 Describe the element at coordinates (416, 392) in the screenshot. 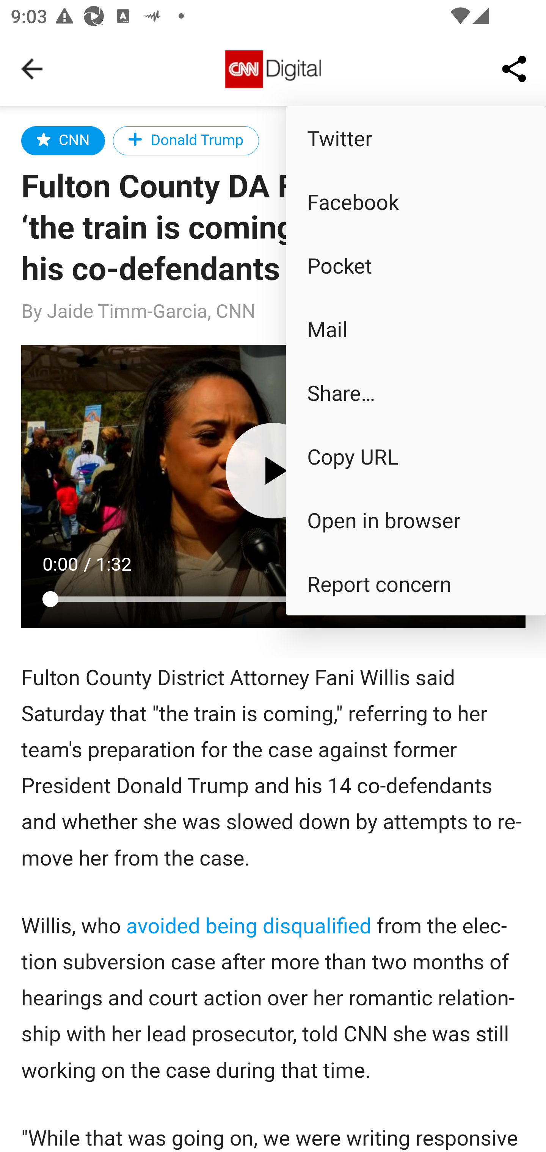

I see `Share…` at that location.